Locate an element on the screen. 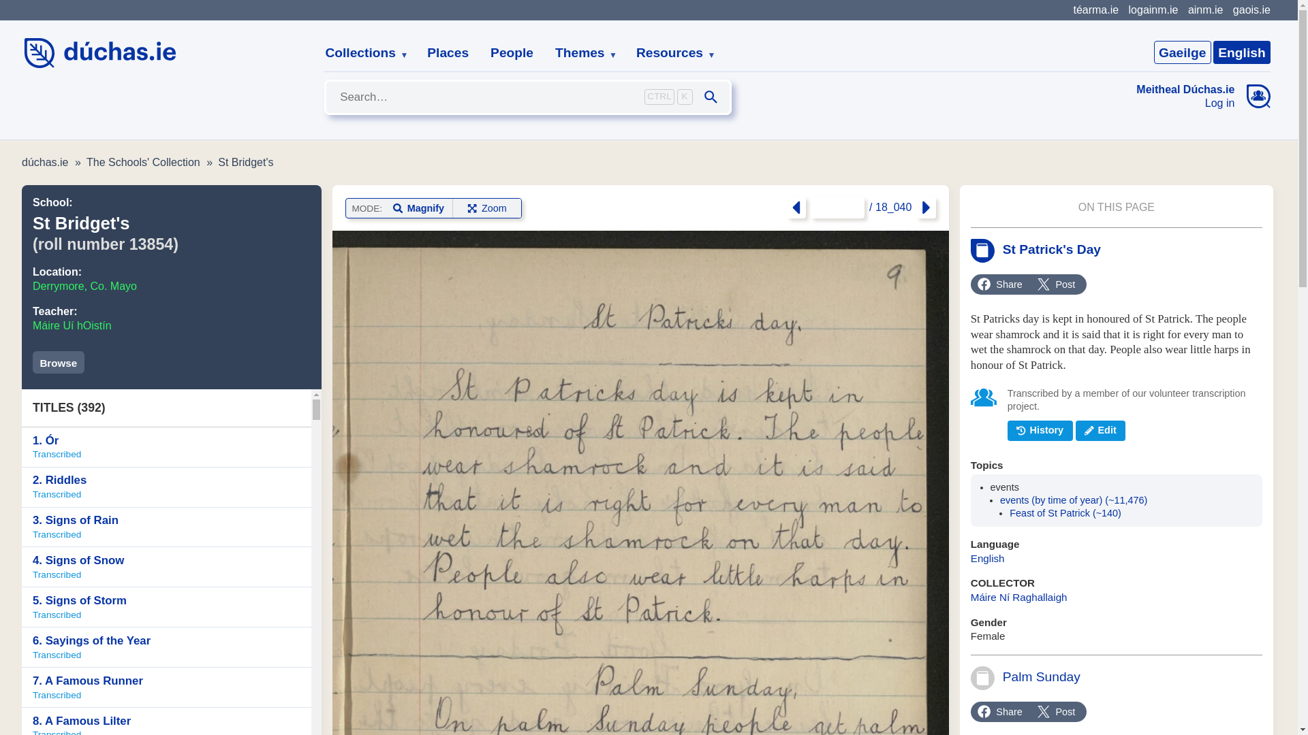  Derrymore, Co. Mayo is located at coordinates (166, 487).